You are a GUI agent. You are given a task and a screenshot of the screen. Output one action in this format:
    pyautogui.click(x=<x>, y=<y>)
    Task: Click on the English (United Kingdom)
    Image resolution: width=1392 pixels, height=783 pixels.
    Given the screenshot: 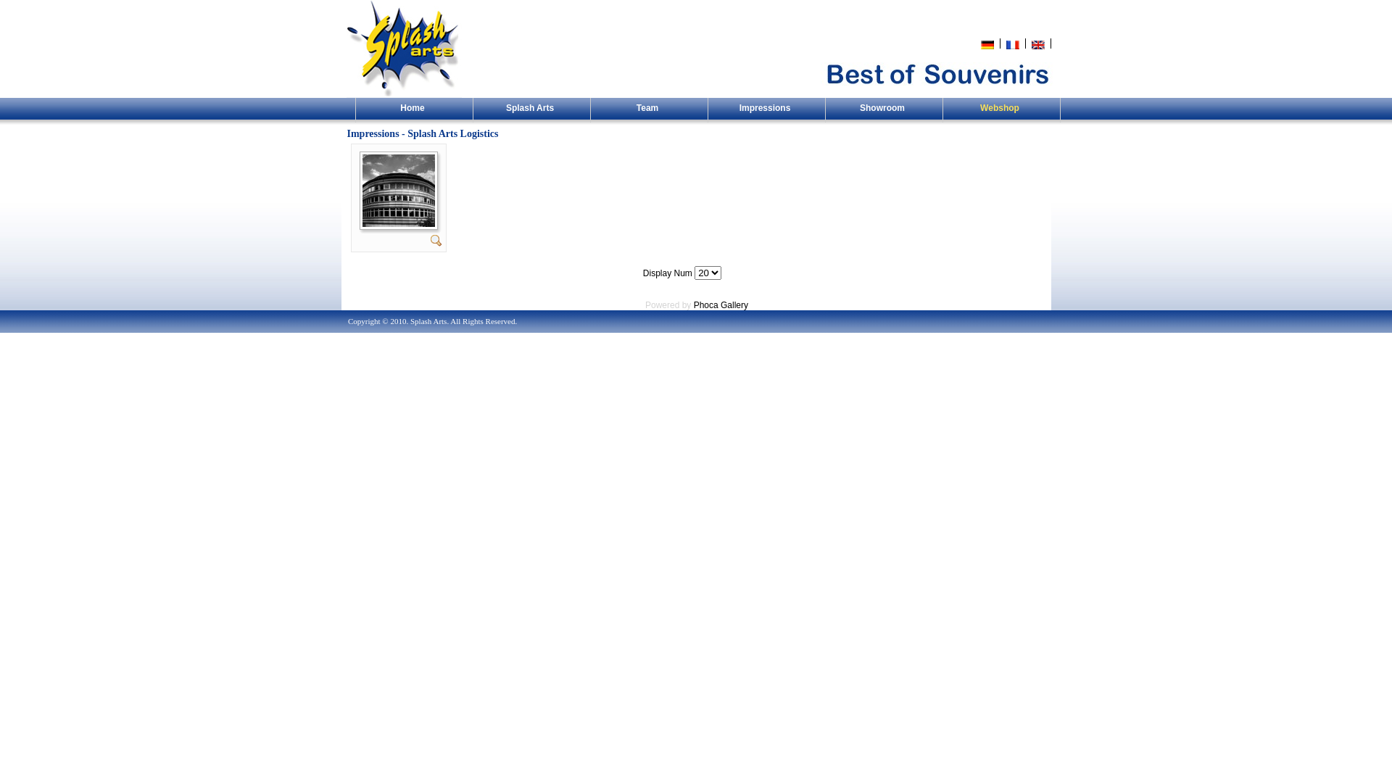 What is the action you would take?
    pyautogui.click(x=1038, y=45)
    